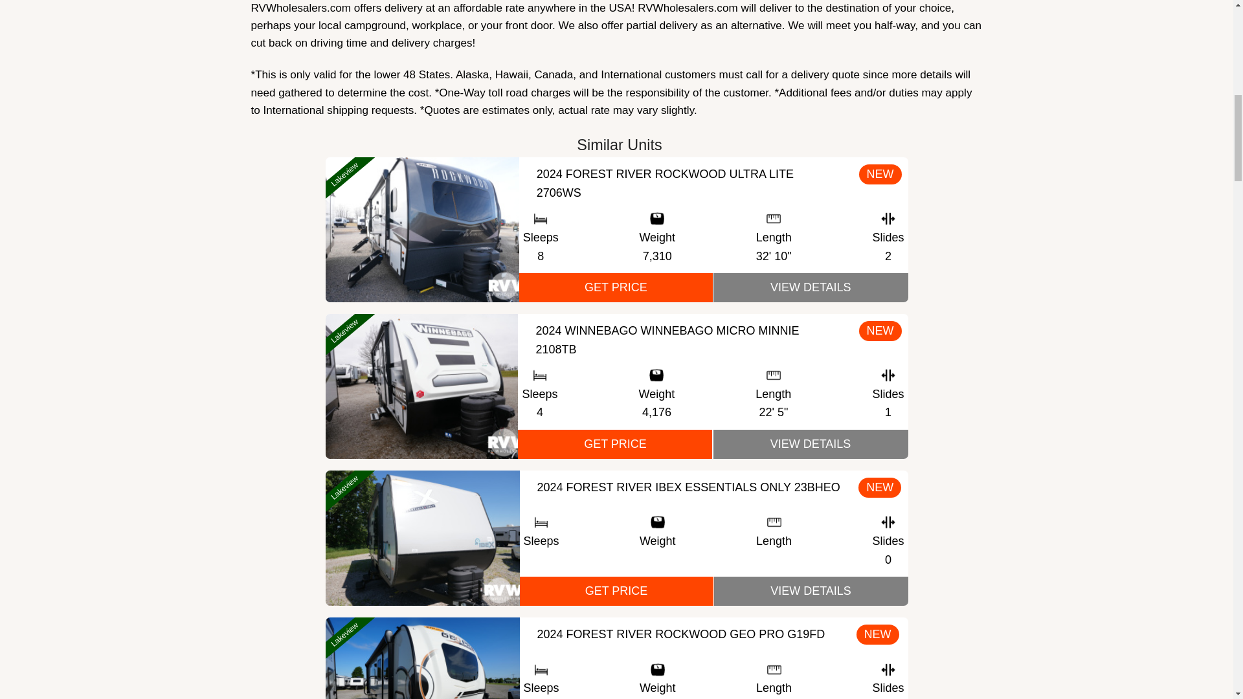  Describe the element at coordinates (541, 698) in the screenshot. I see `Sleeps 3` at that location.